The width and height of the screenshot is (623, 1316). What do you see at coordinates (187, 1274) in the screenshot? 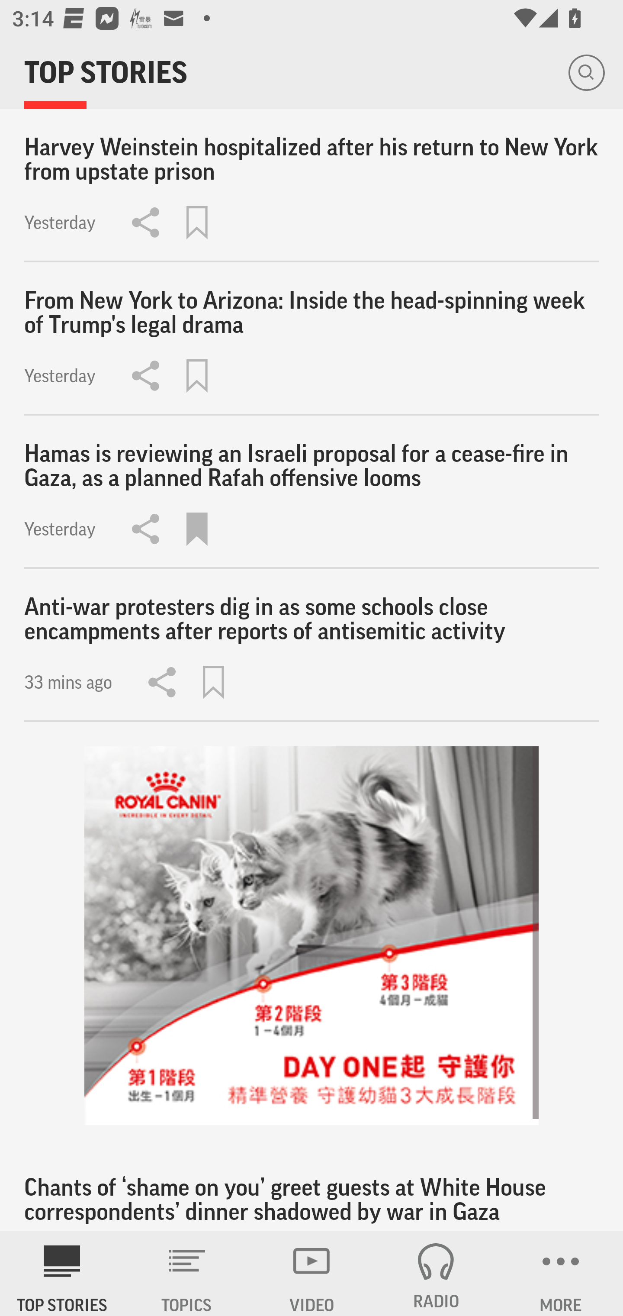
I see `TOPICS` at bounding box center [187, 1274].